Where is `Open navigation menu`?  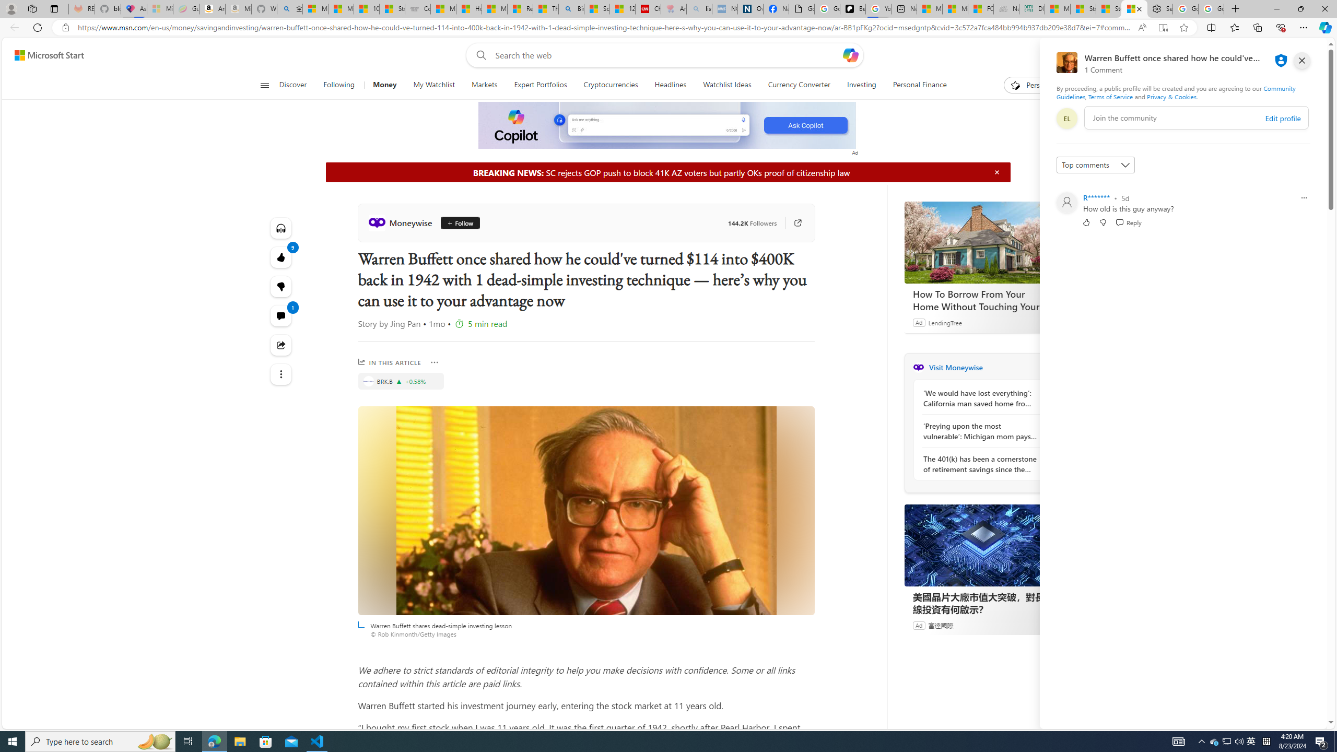 Open navigation menu is located at coordinates (264, 85).